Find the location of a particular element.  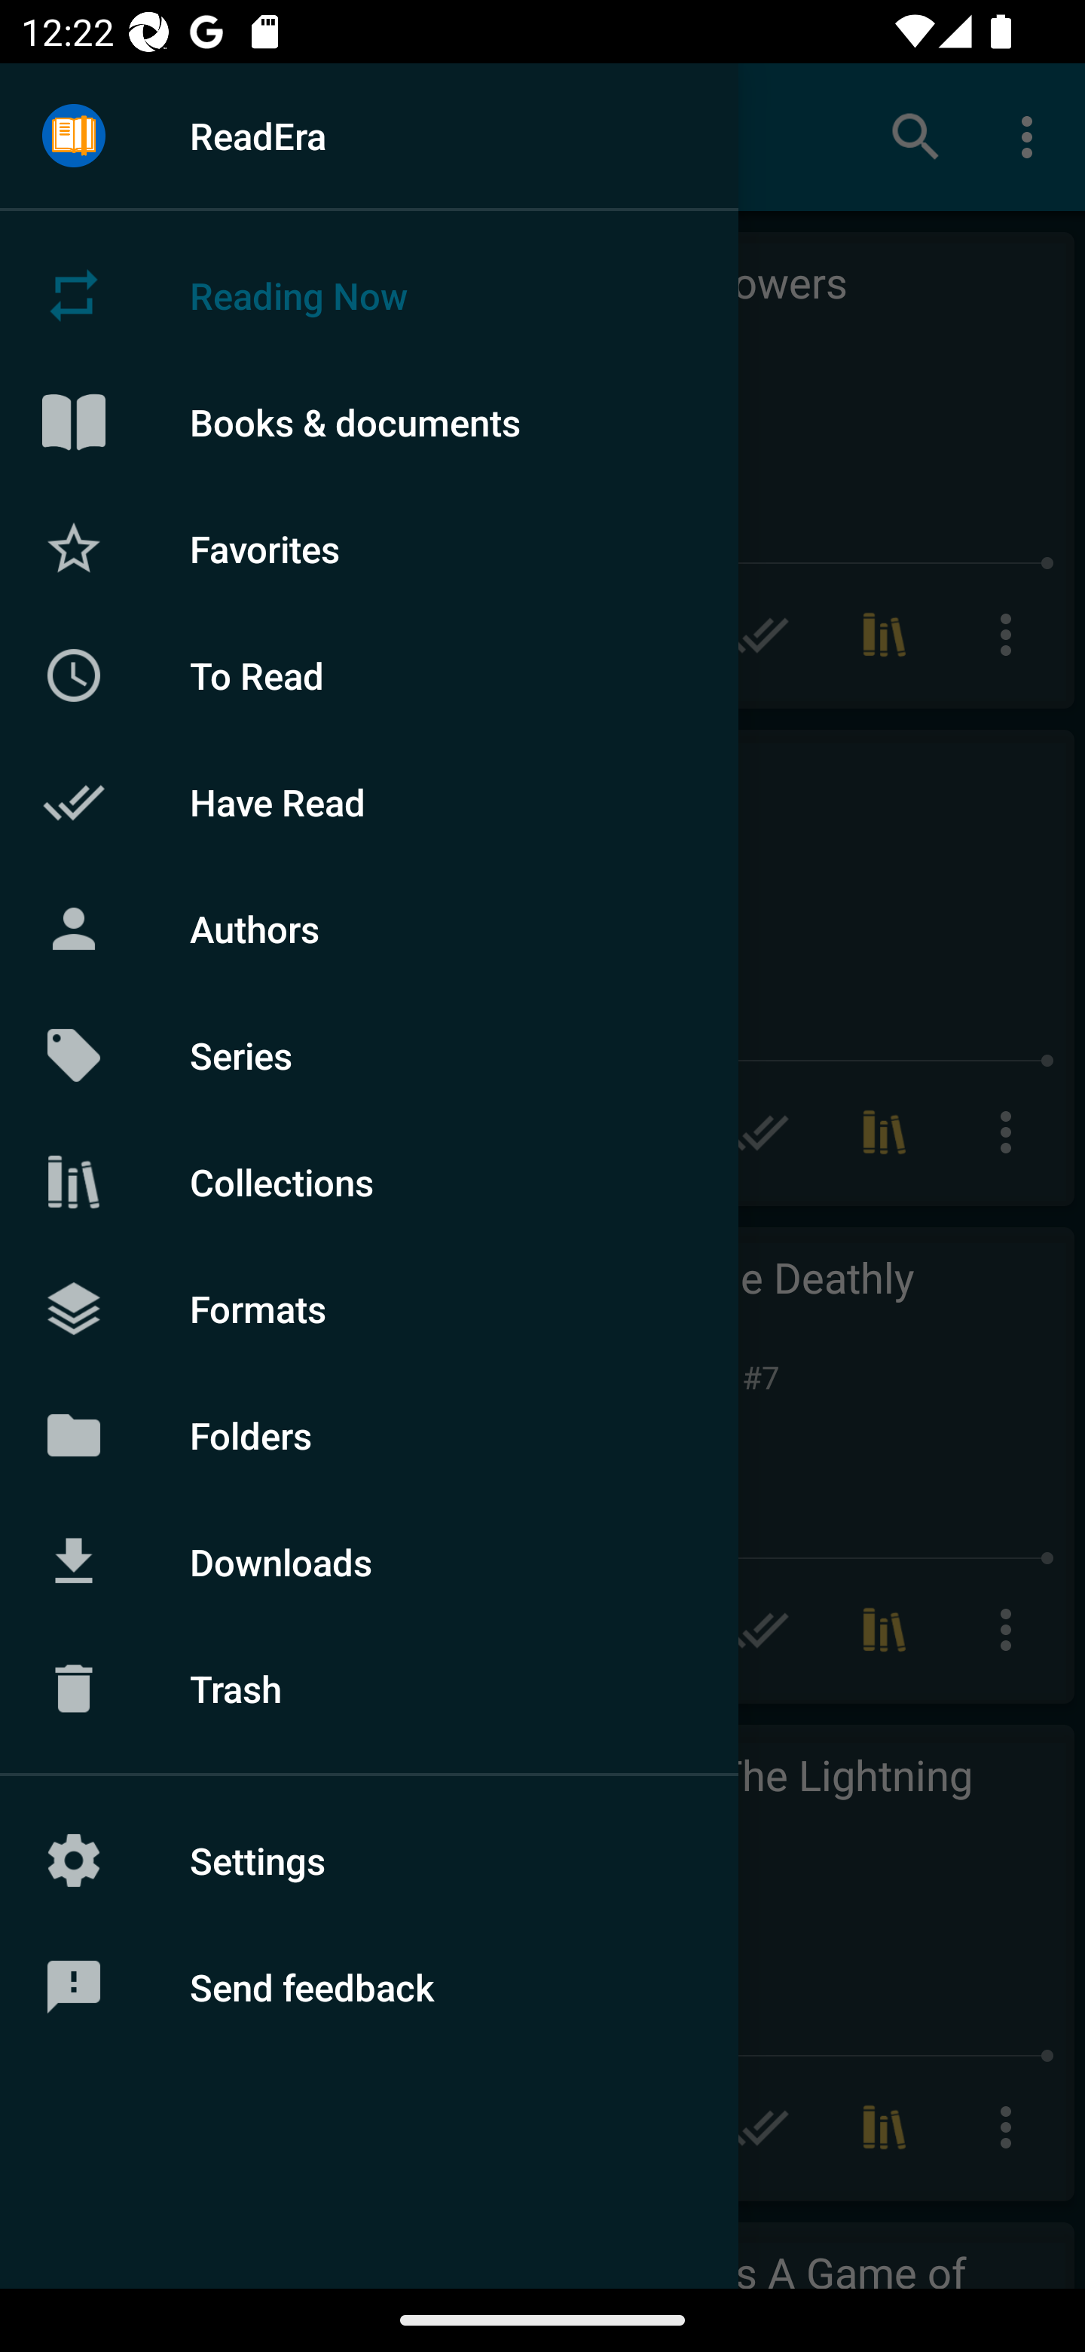

Trash is located at coordinates (369, 1689).